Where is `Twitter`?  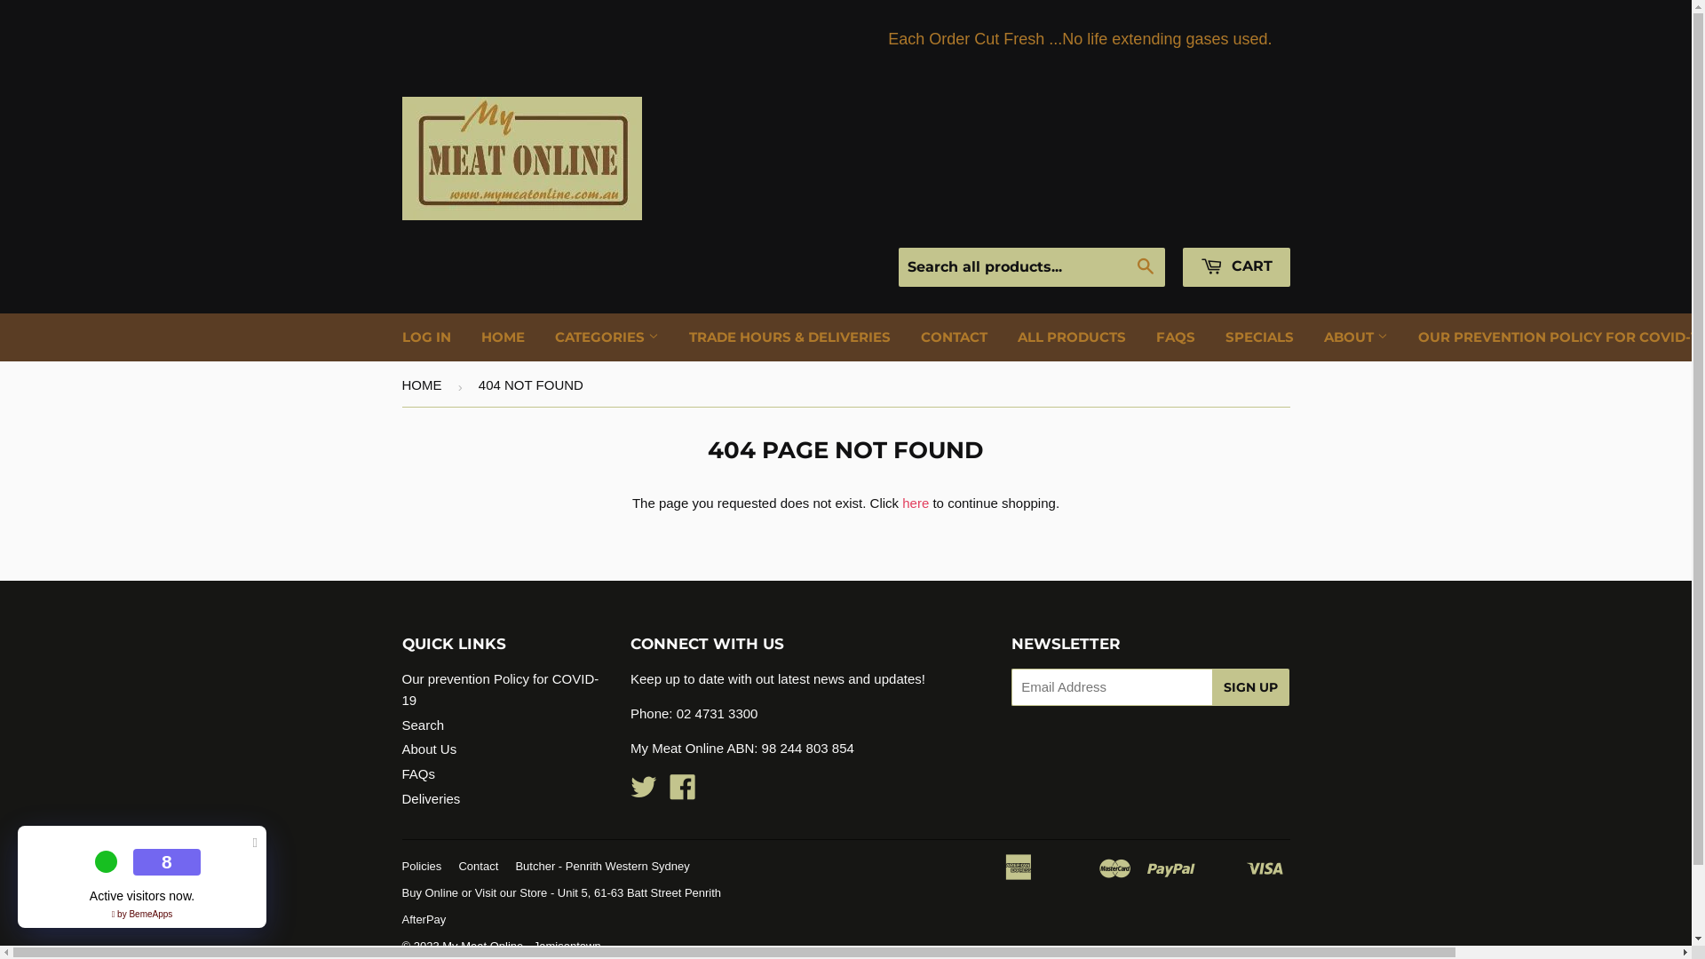 Twitter is located at coordinates (644, 792).